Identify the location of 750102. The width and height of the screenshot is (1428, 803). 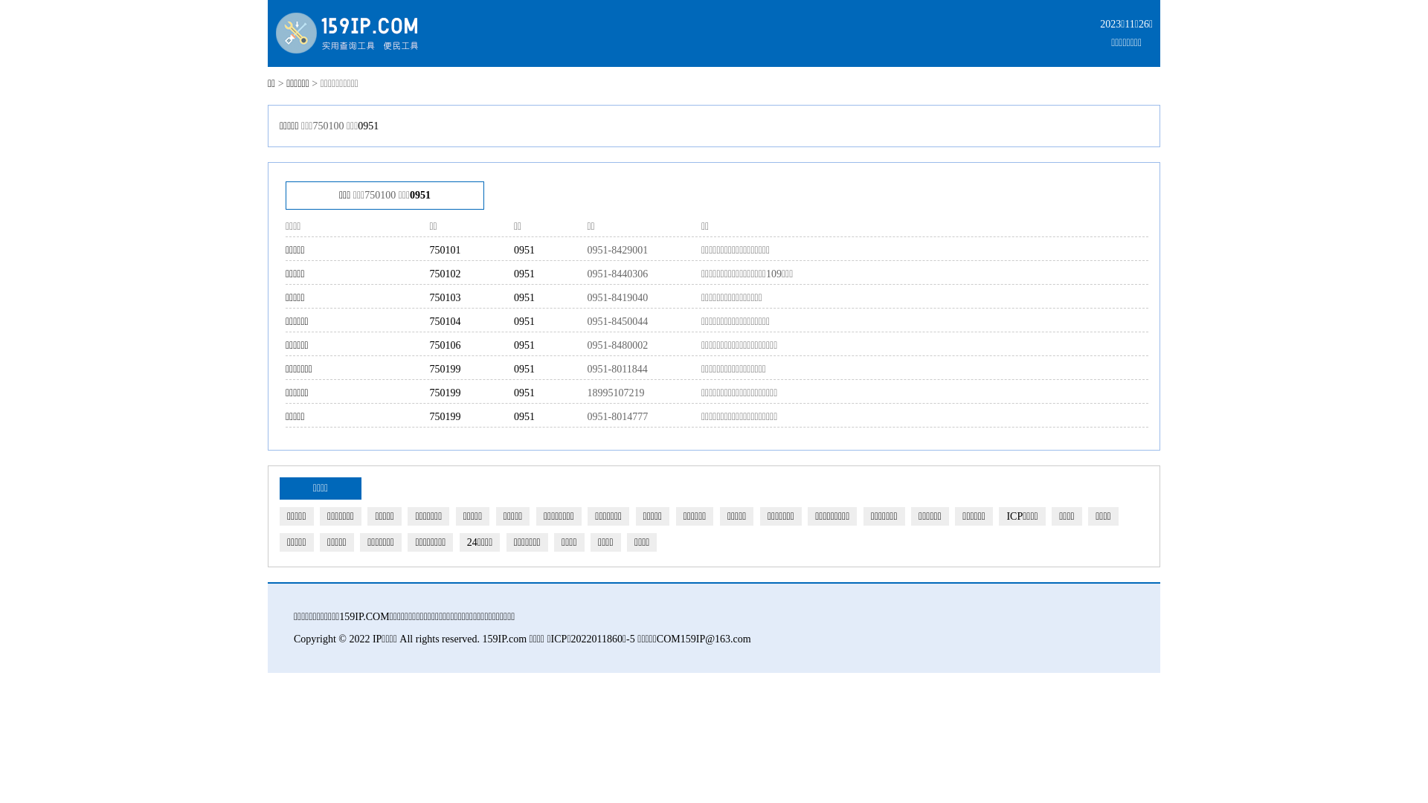
(446, 274).